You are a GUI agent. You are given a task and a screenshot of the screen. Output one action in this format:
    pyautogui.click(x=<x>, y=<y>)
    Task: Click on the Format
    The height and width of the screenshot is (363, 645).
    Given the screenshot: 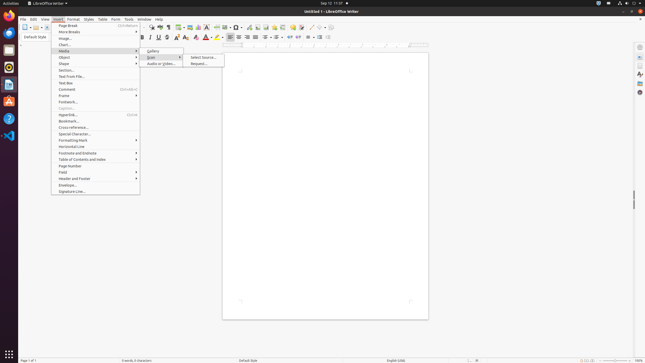 What is the action you would take?
    pyautogui.click(x=74, y=19)
    